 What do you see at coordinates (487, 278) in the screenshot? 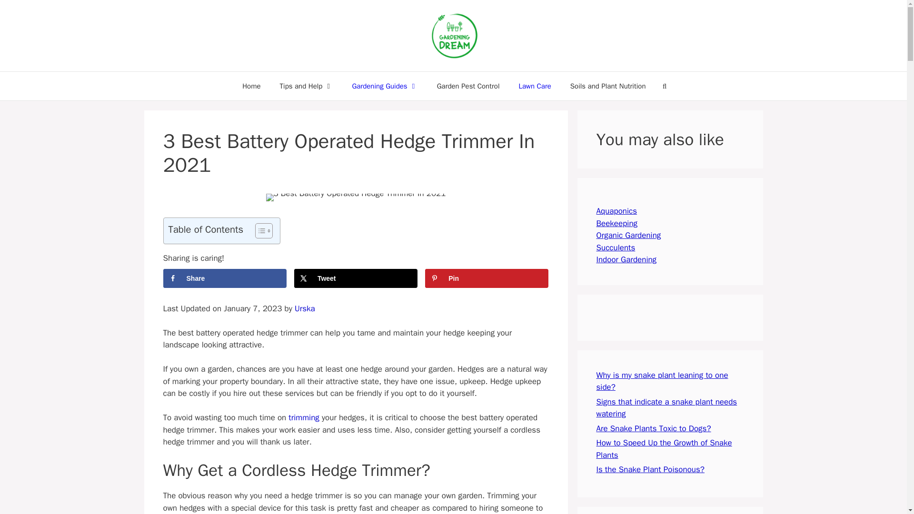
I see `Pin` at bounding box center [487, 278].